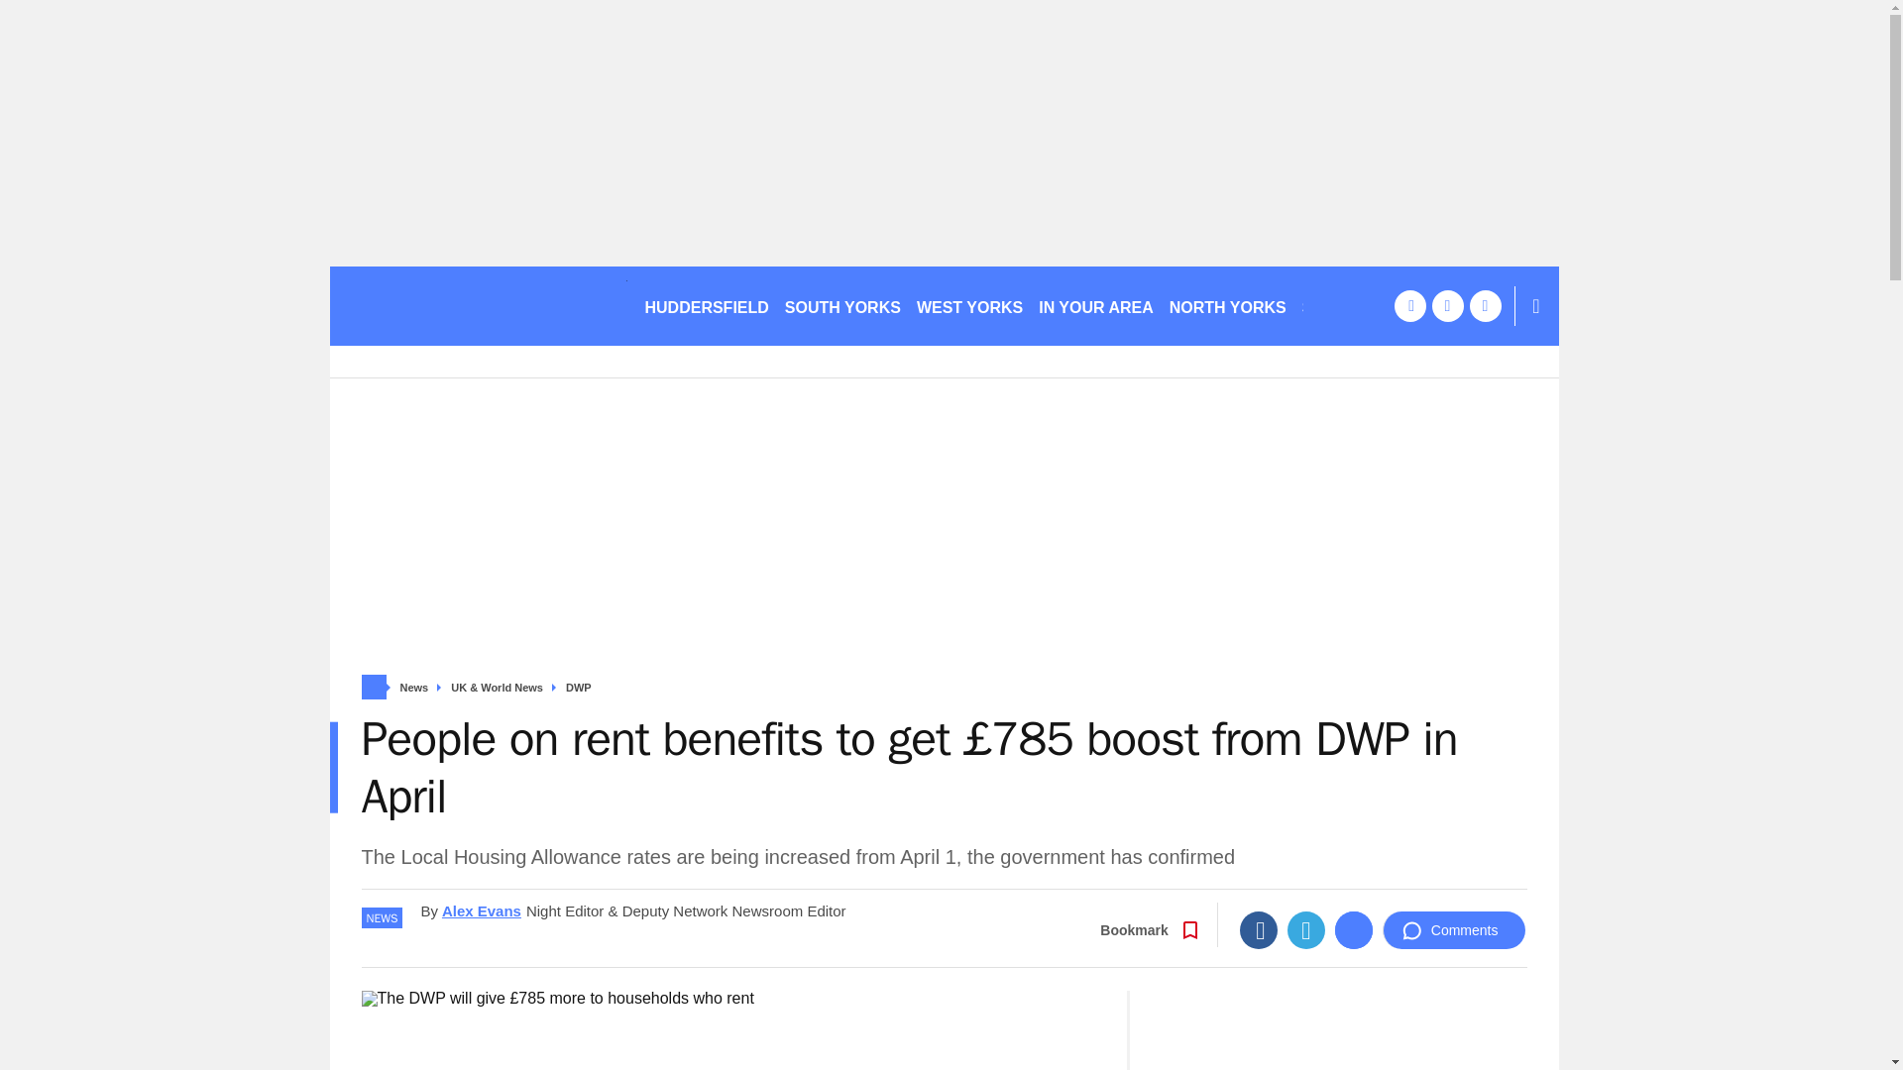 The width and height of the screenshot is (1903, 1070). Describe the element at coordinates (1409, 305) in the screenshot. I see `facebook` at that location.